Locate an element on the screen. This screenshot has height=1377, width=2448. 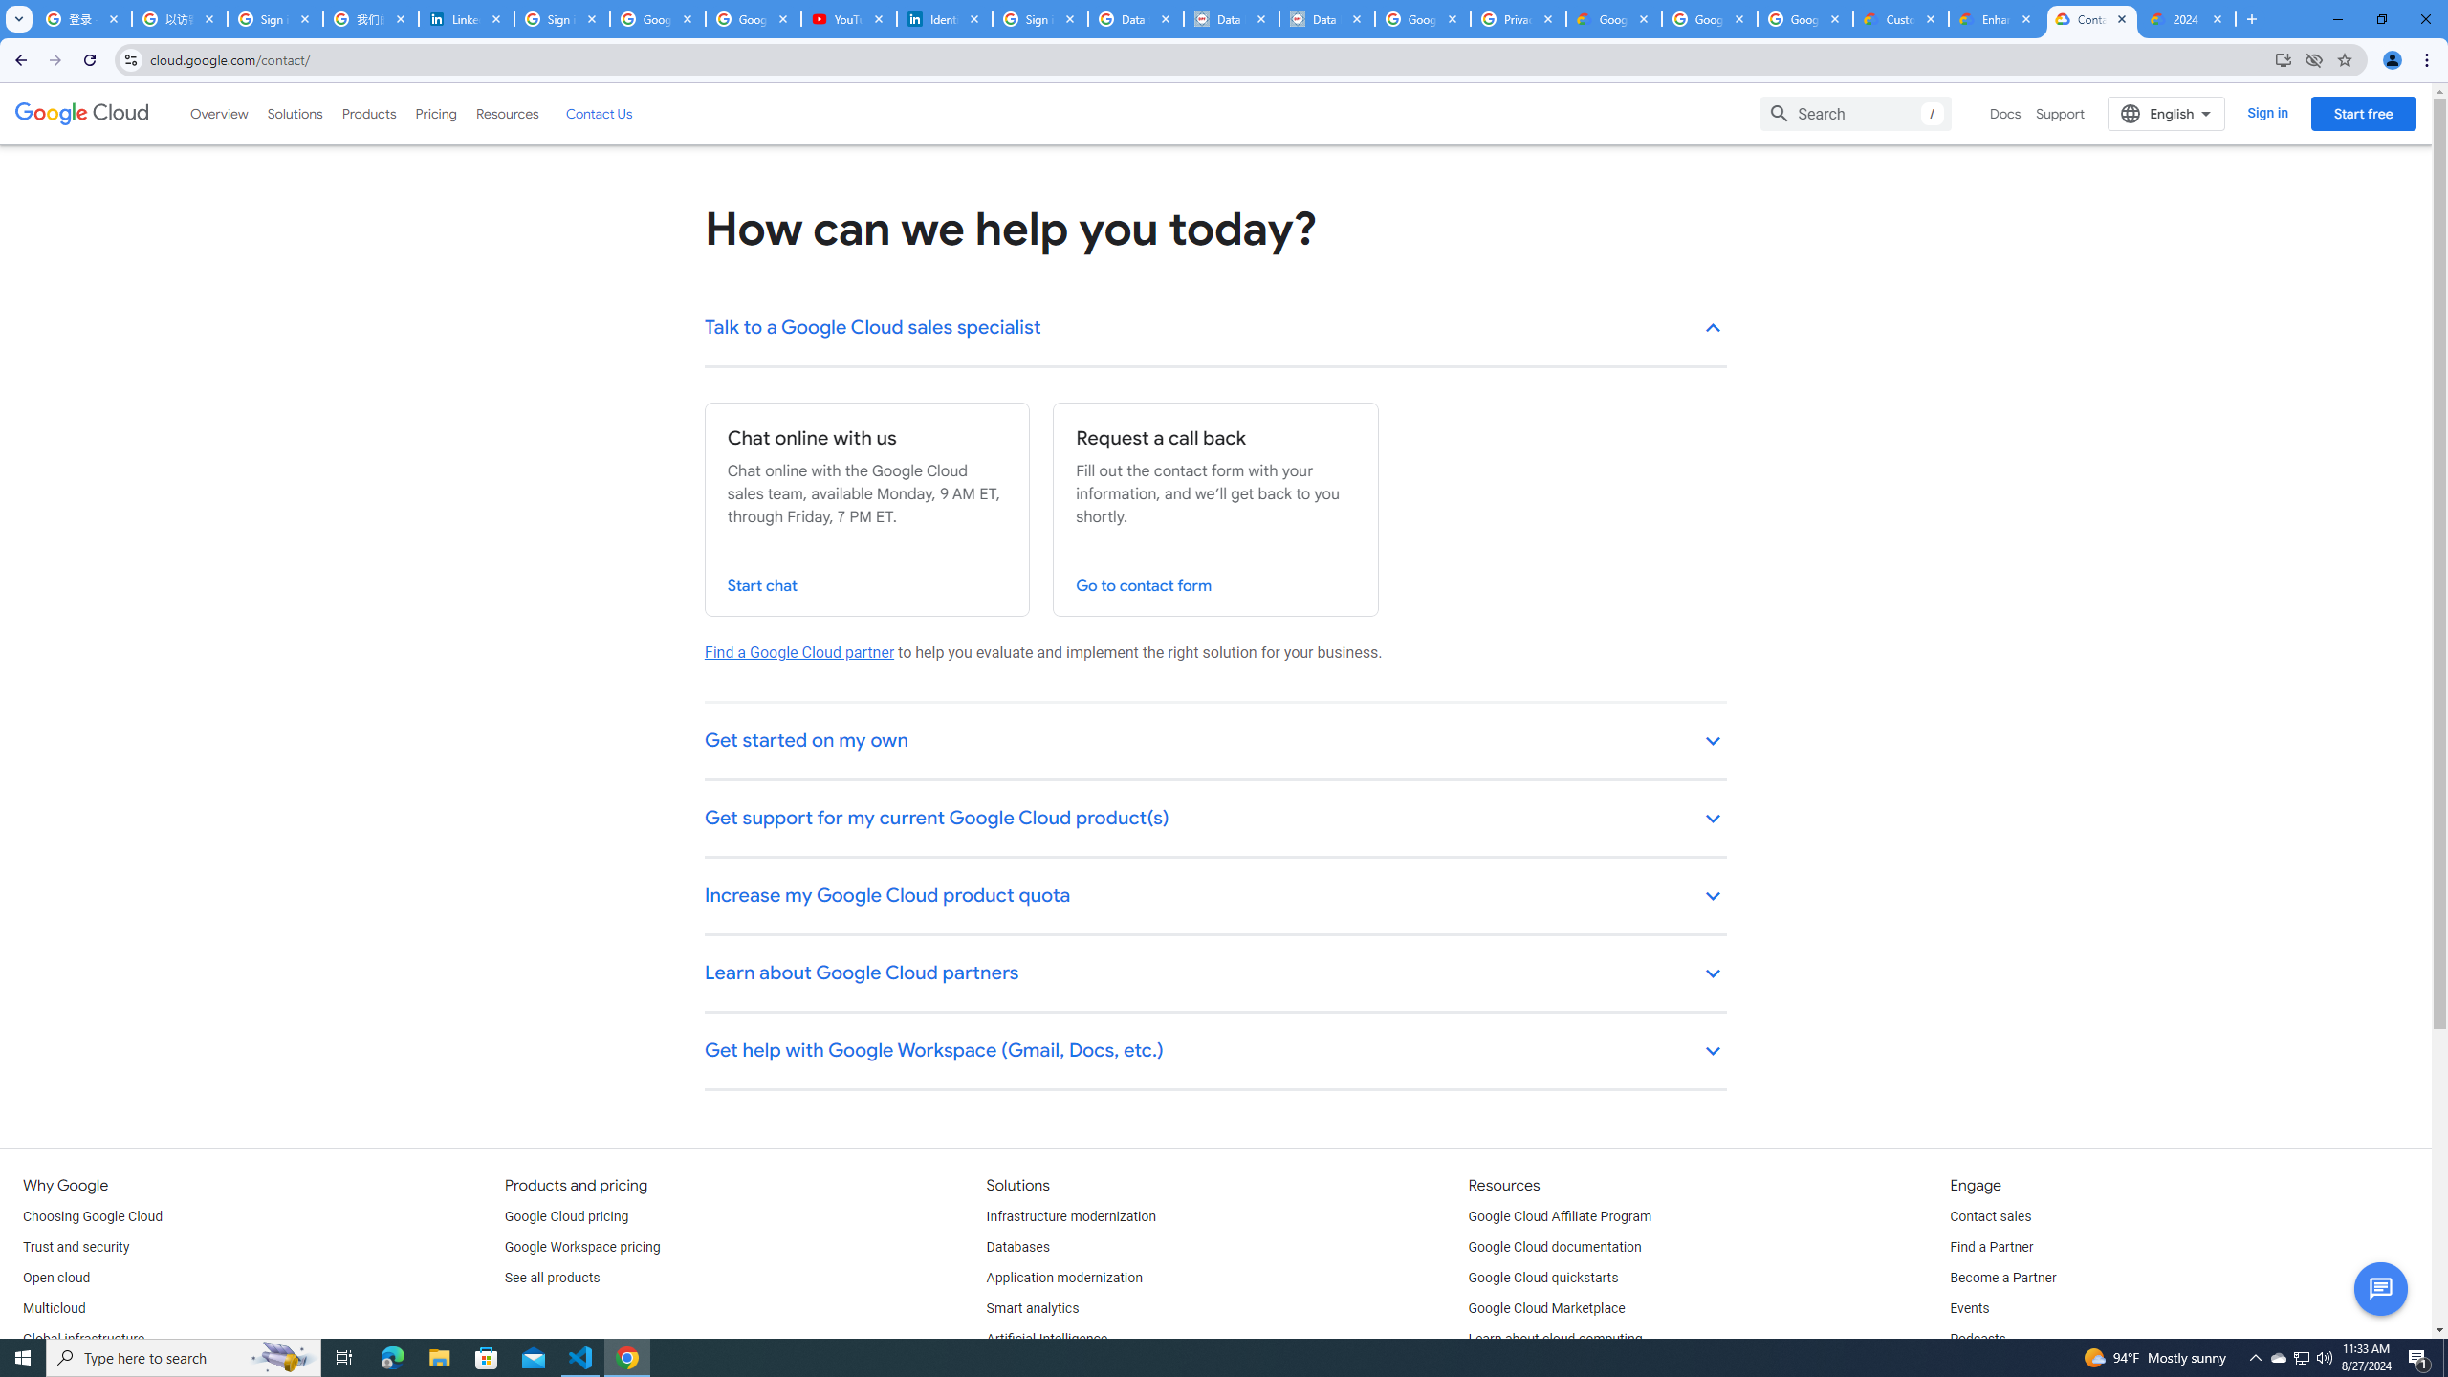
Choosing Google Cloud is located at coordinates (93, 1216).